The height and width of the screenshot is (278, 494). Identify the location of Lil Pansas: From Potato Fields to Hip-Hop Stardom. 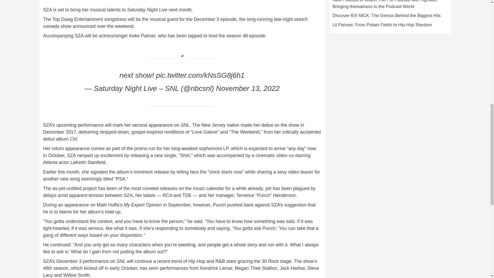
(390, 26).